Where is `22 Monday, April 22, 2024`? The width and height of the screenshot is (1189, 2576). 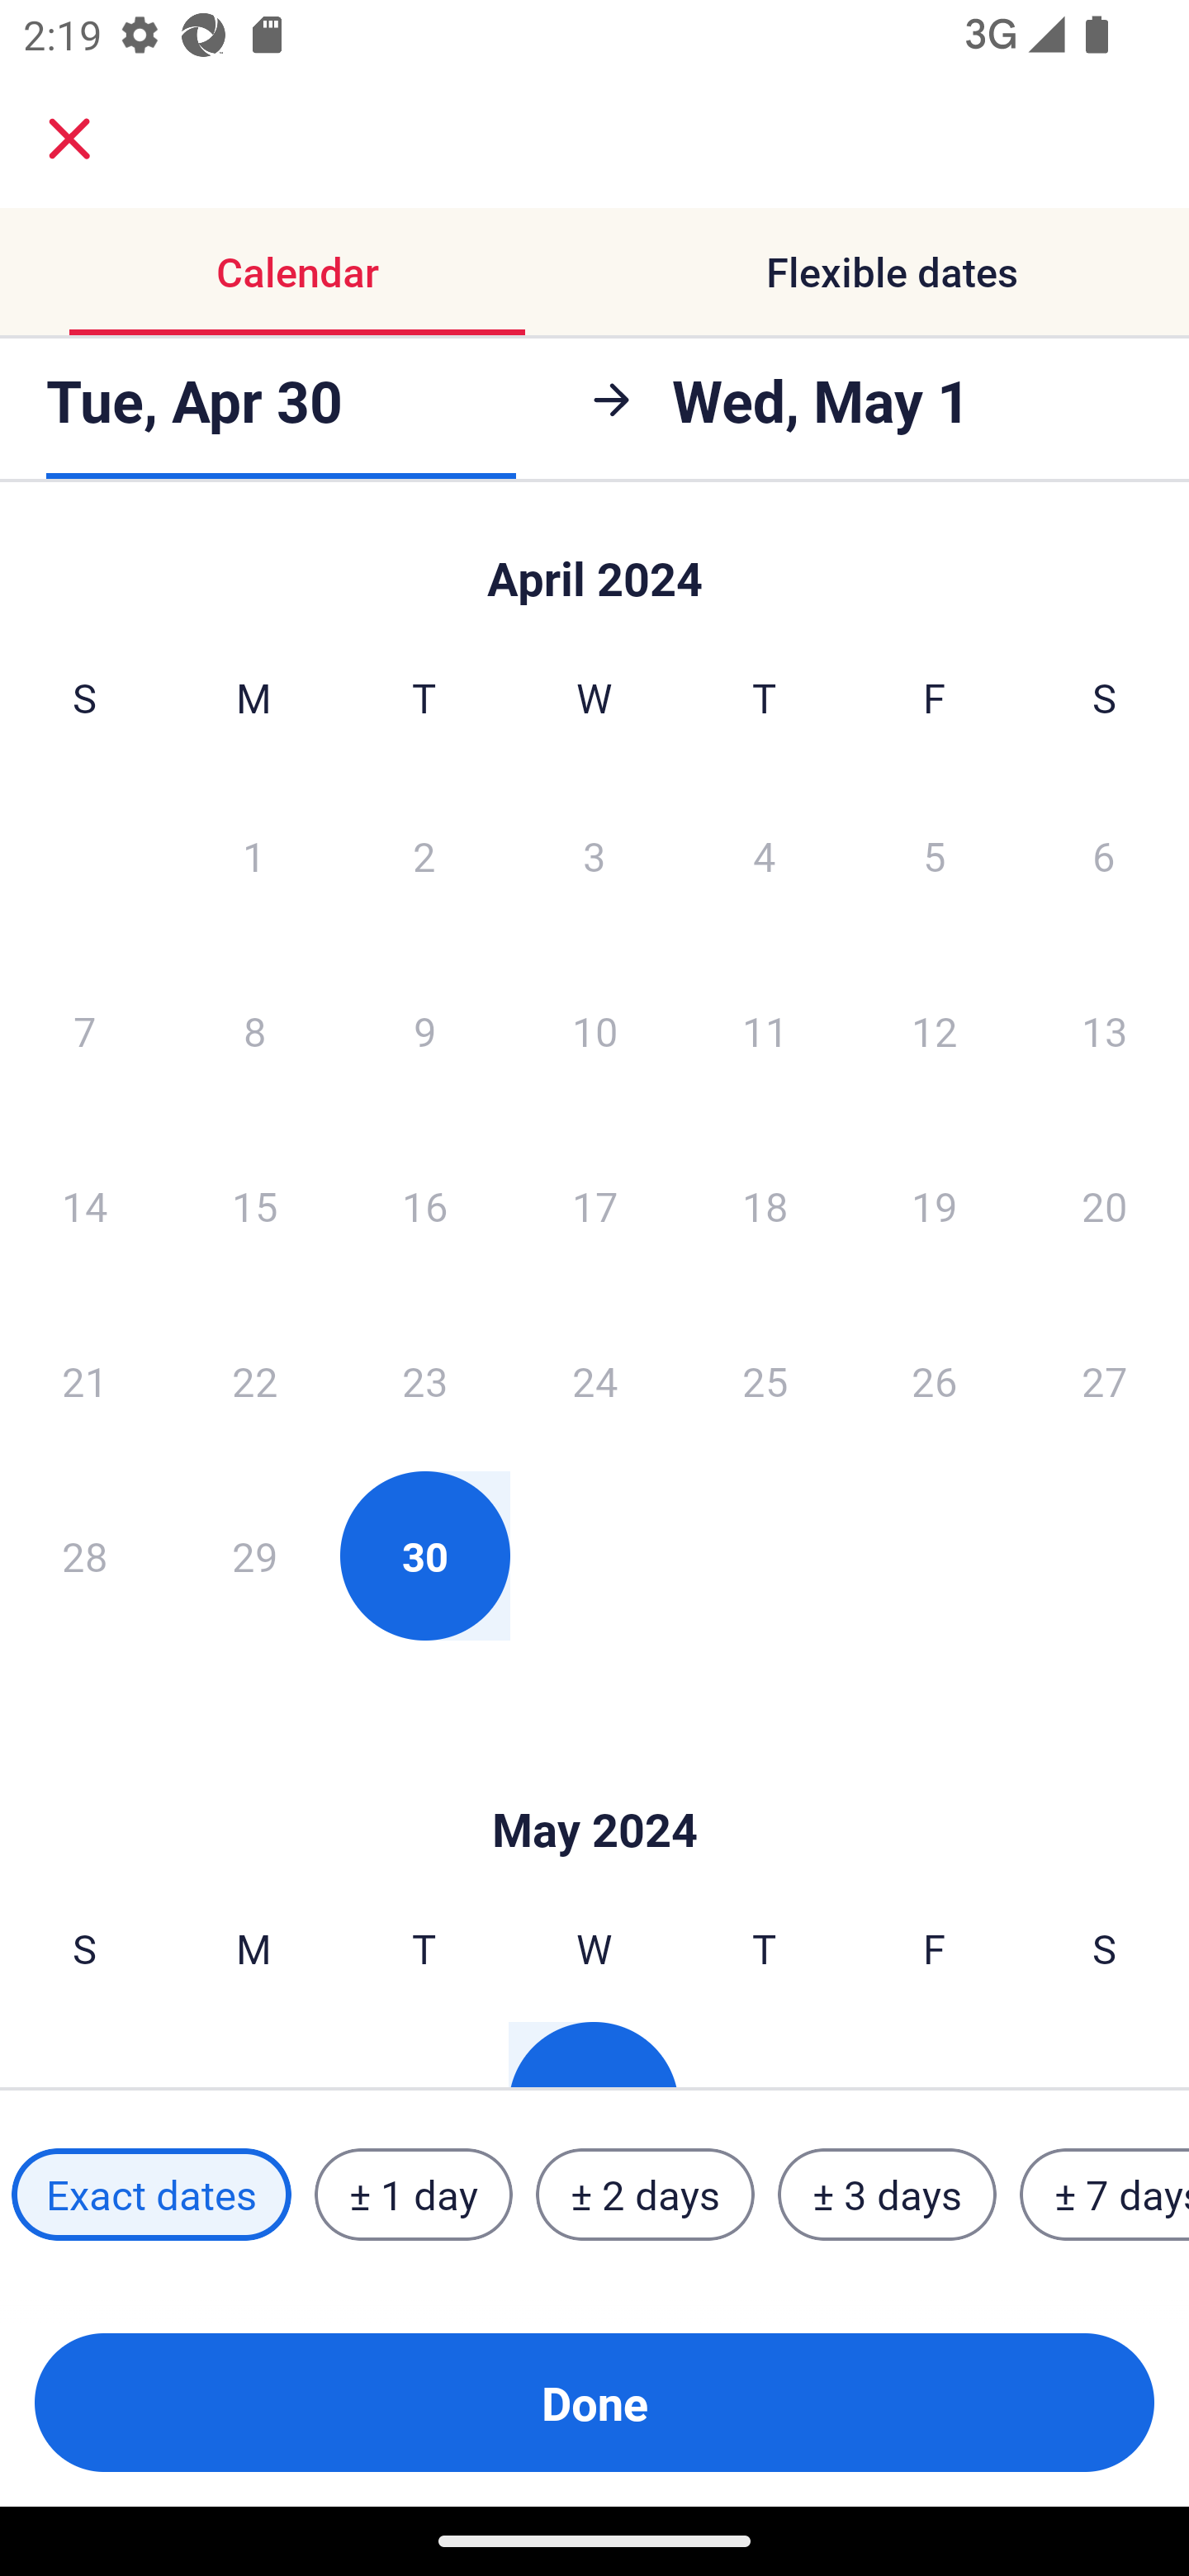 22 Monday, April 22, 2024 is located at coordinates (254, 1380).